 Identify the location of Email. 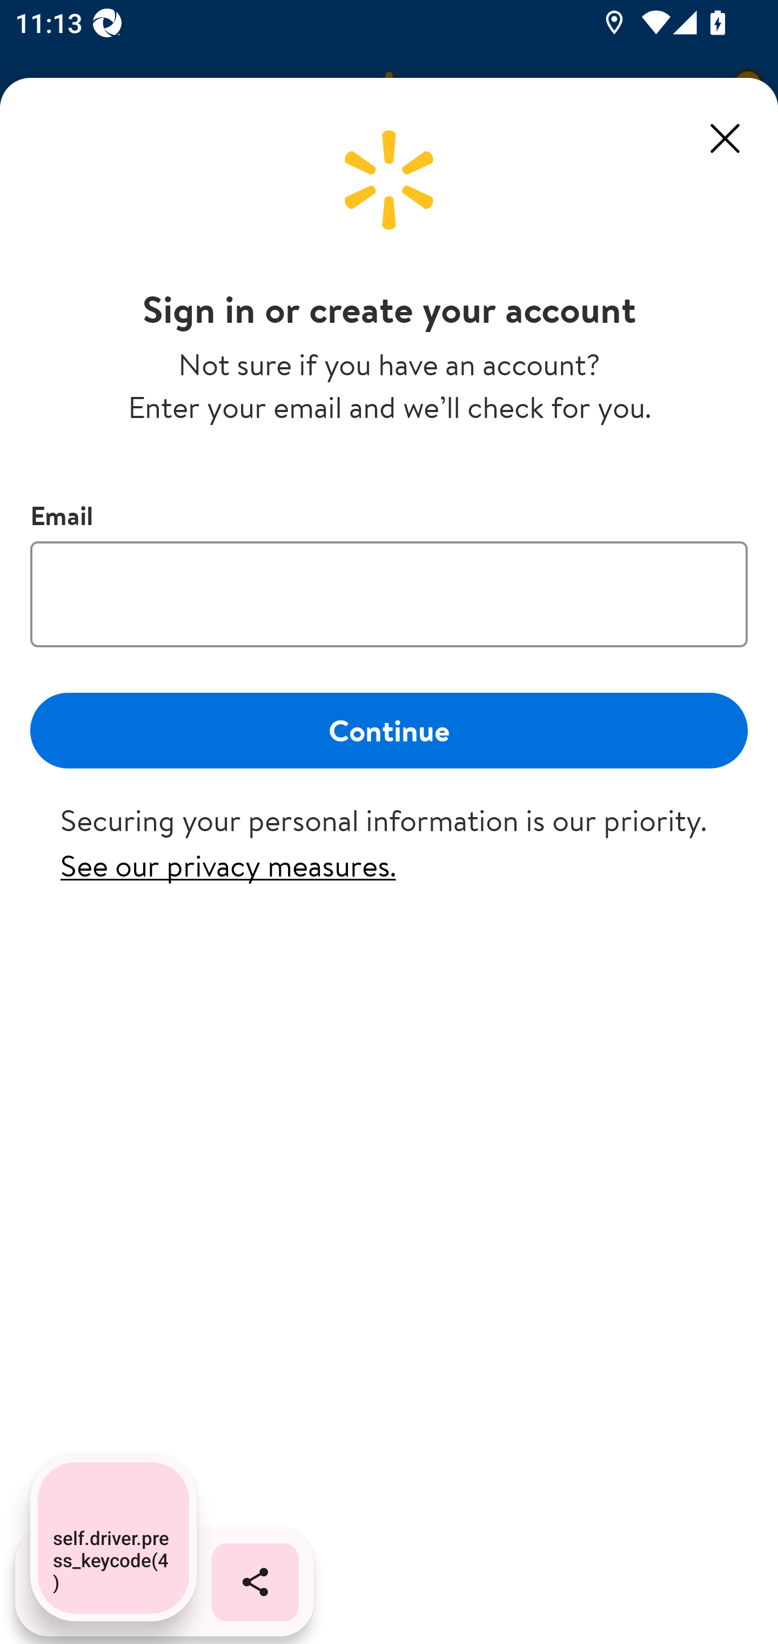
(389, 594).